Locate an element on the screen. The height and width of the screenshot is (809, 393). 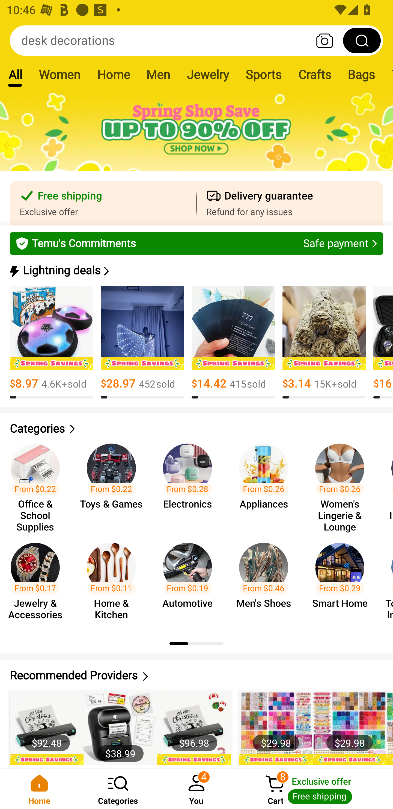
$3.14 15K+￼sold 8.0 is located at coordinates (324, 342).